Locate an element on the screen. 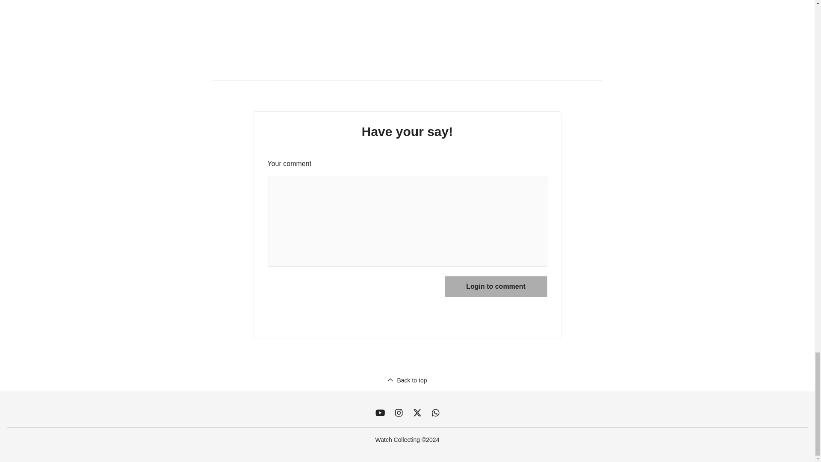 The height and width of the screenshot is (462, 821). Back to top is located at coordinates (407, 380).